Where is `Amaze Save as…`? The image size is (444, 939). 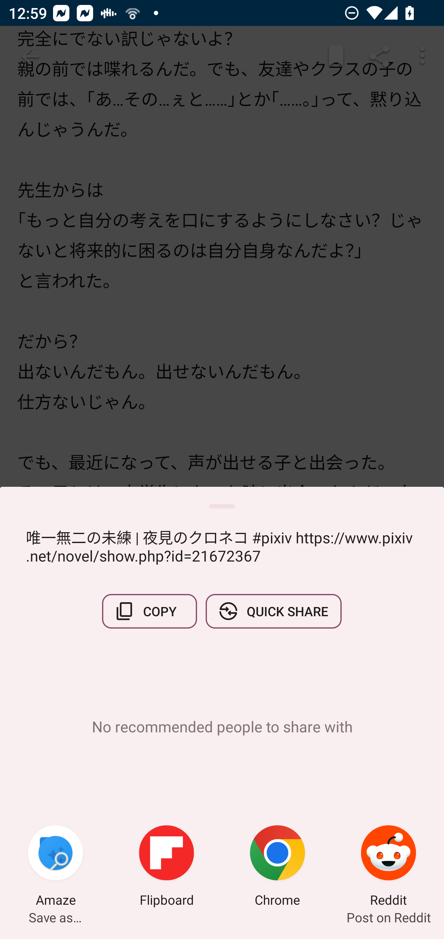 Amaze Save as… is located at coordinates (55, 867).